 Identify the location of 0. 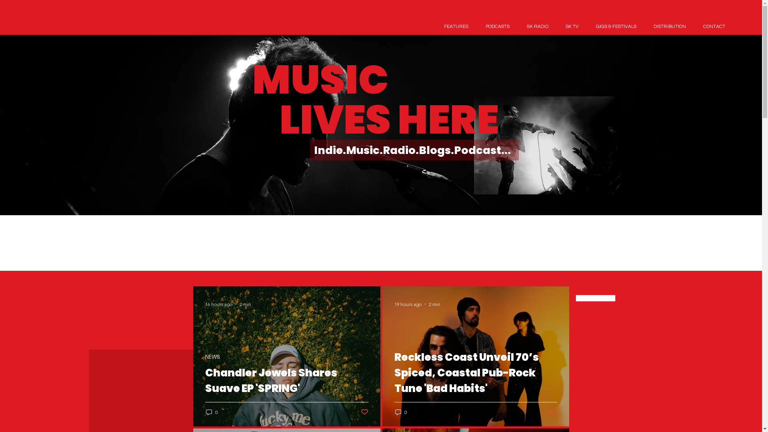
(401, 412).